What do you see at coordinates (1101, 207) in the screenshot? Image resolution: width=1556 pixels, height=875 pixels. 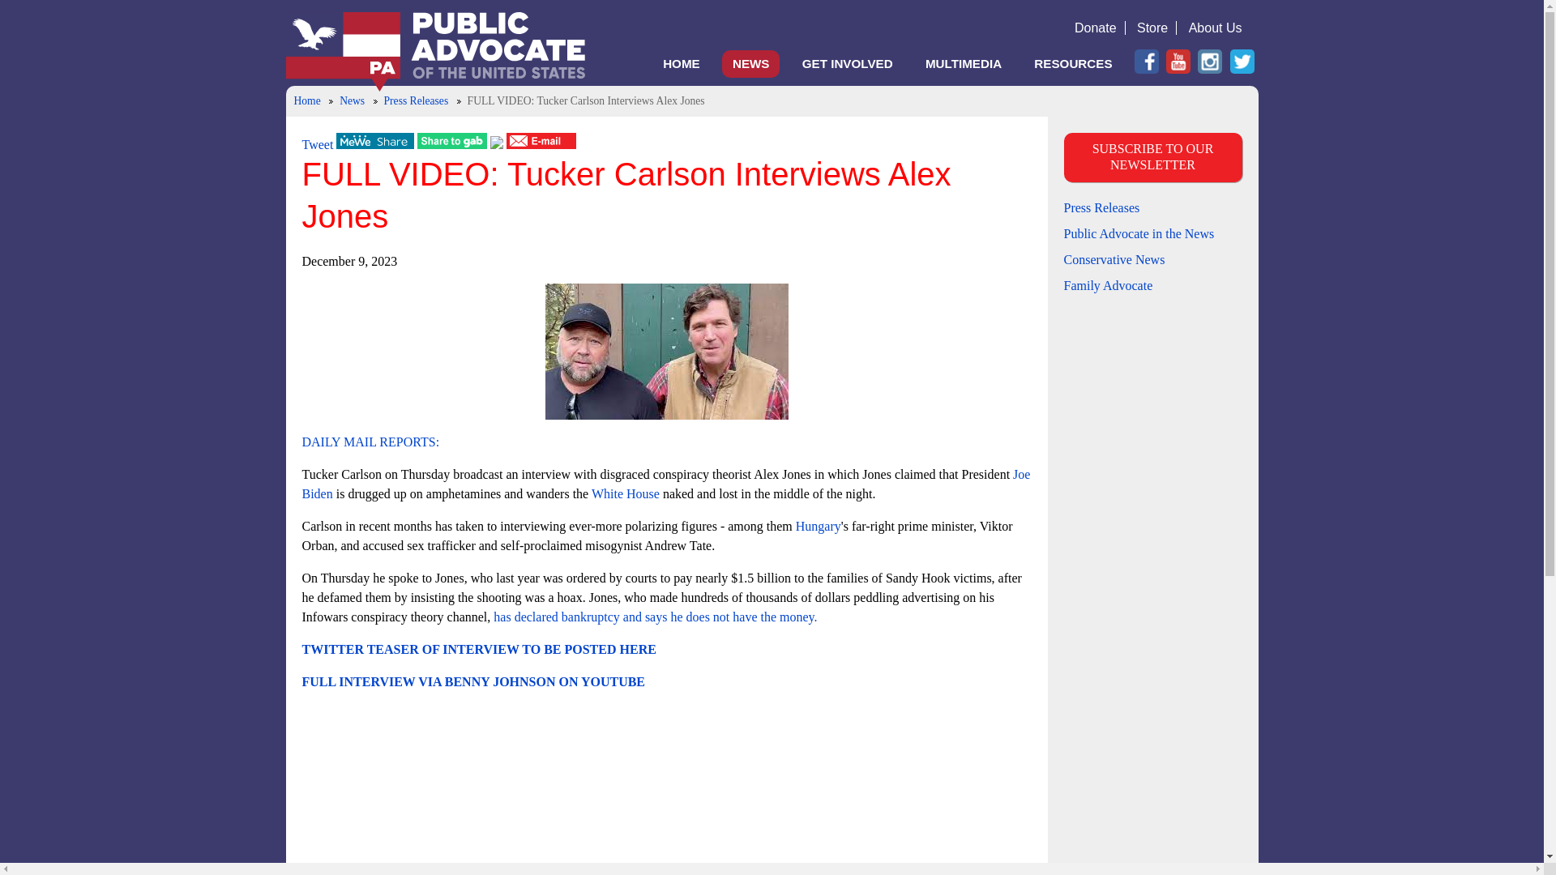 I see `Press Releases` at bounding box center [1101, 207].